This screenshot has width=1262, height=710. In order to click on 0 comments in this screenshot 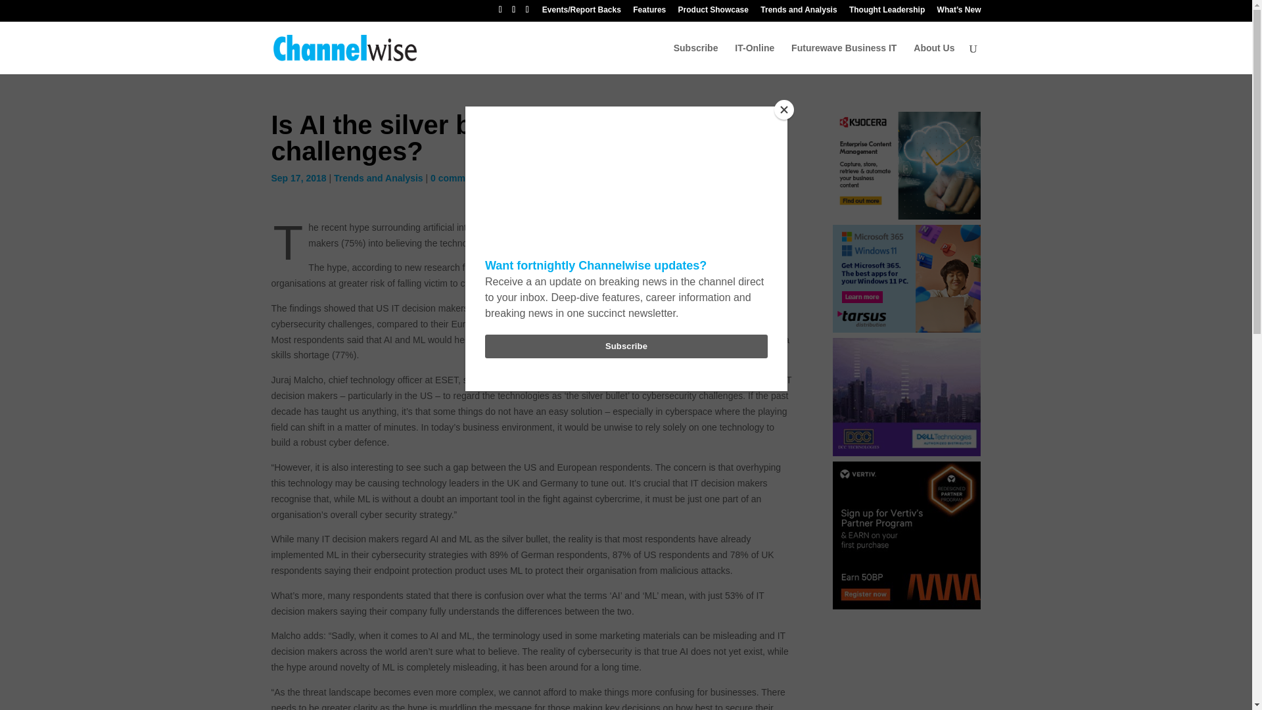, I will do `click(457, 177)`.